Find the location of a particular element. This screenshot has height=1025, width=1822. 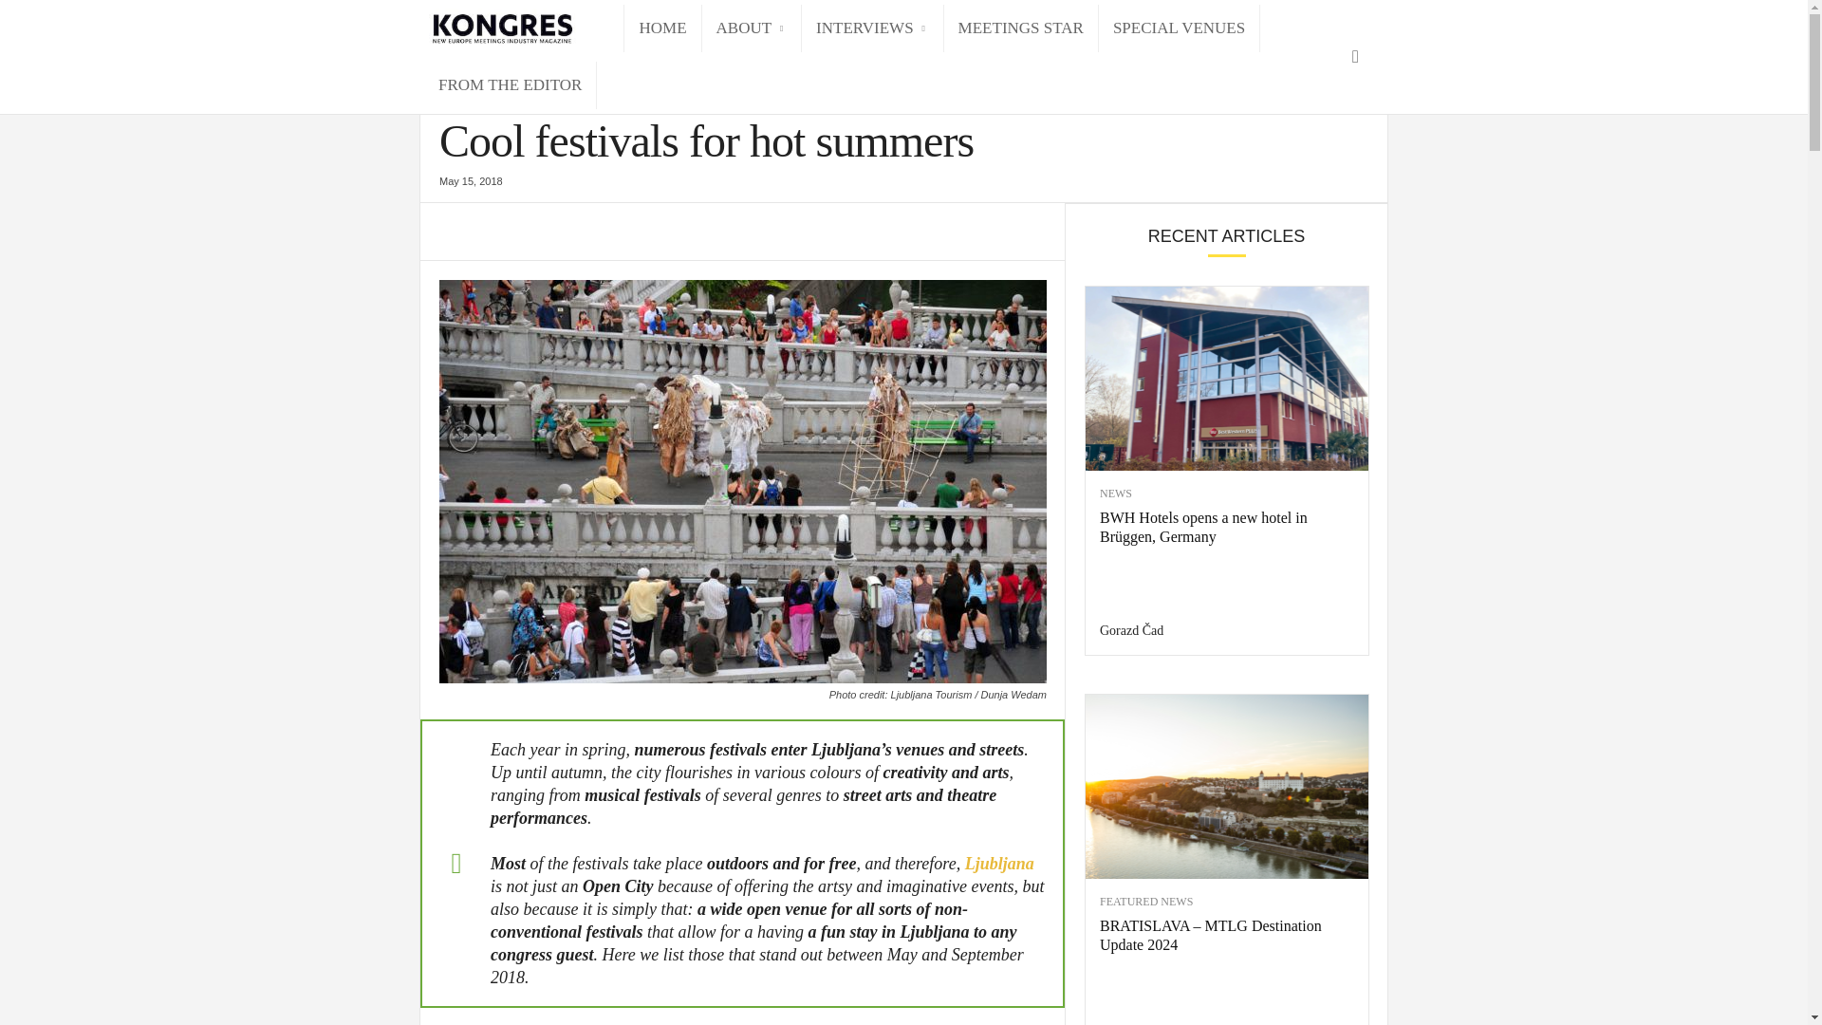

FROM THE EDITOR is located at coordinates (510, 84).